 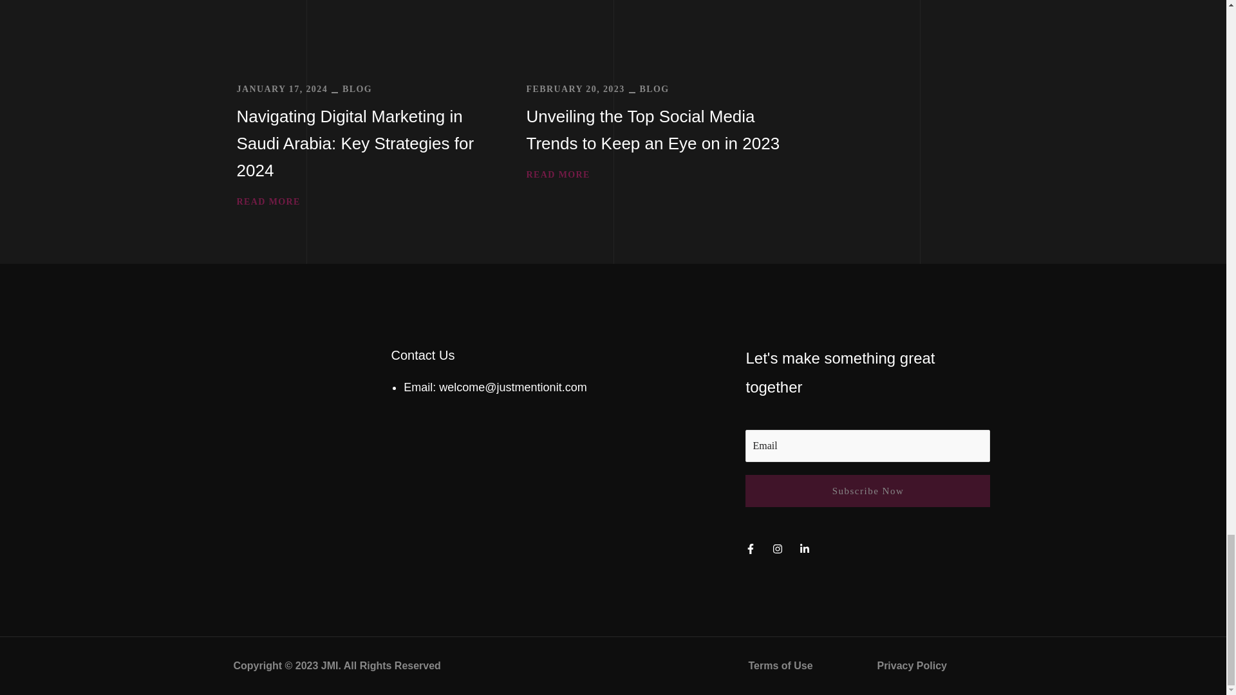 What do you see at coordinates (751, 549) in the screenshot?
I see `Facebook` at bounding box center [751, 549].